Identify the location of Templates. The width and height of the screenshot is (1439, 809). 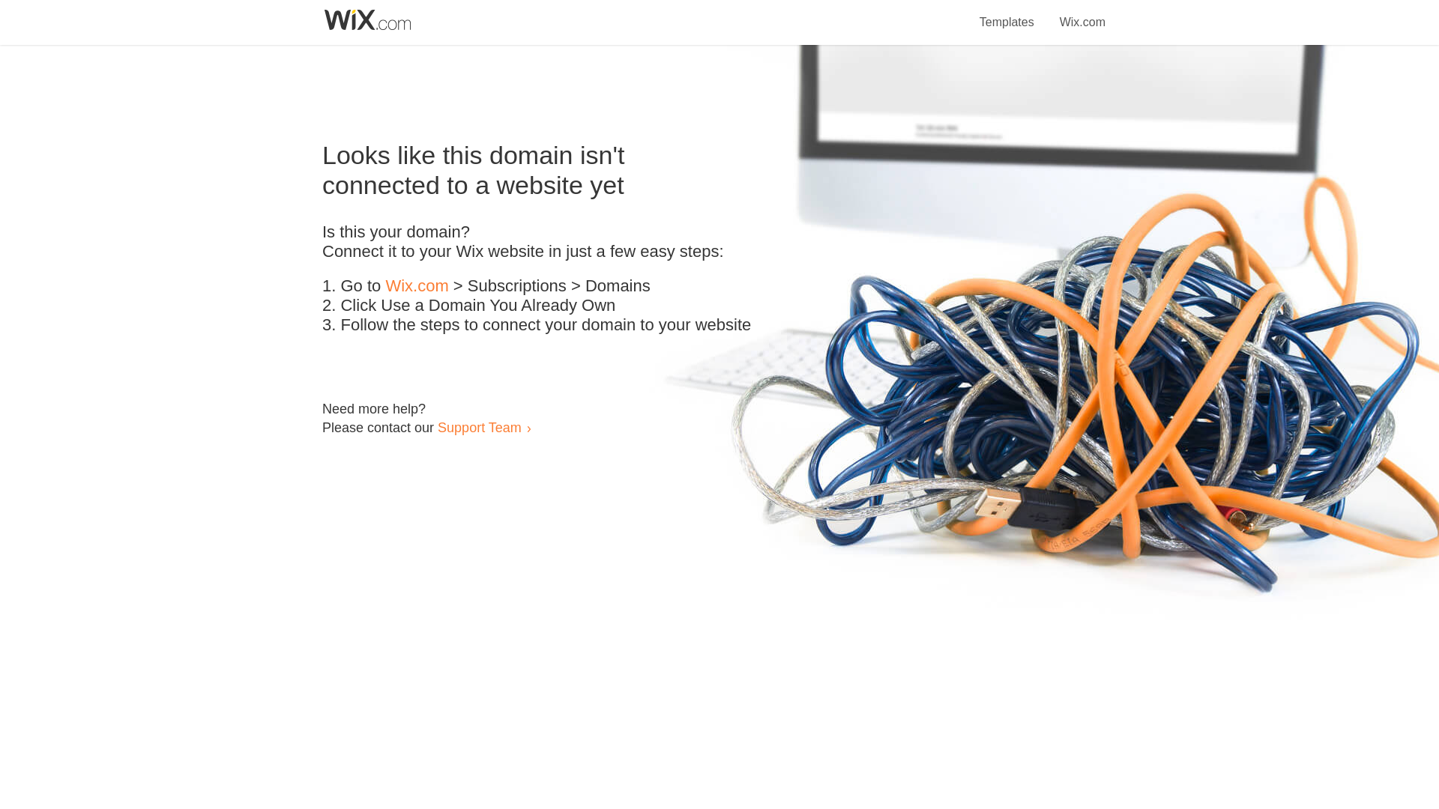
(1007, 13).